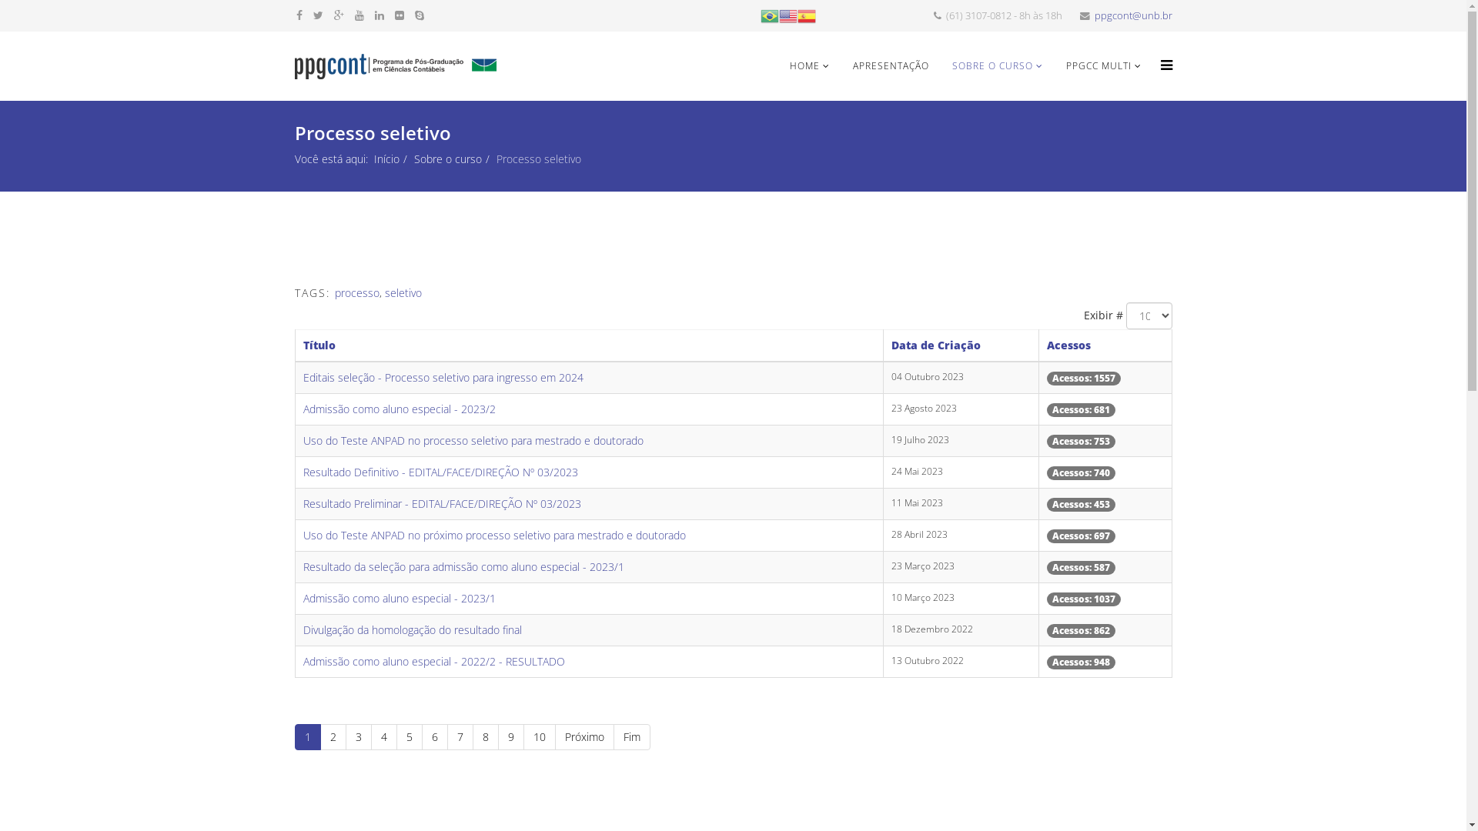  Describe the element at coordinates (788, 15) in the screenshot. I see `English` at that location.